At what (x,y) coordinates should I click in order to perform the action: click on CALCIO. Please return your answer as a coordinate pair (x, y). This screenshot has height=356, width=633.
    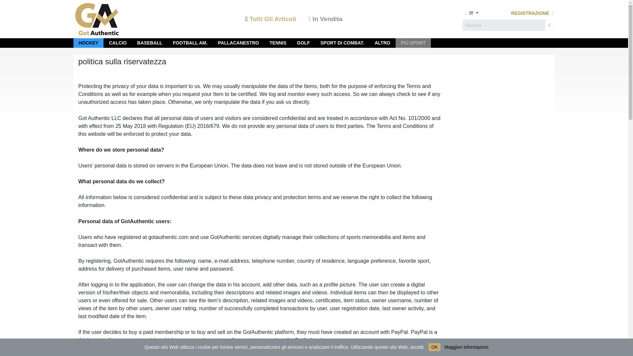
    Looking at the image, I should click on (118, 43).